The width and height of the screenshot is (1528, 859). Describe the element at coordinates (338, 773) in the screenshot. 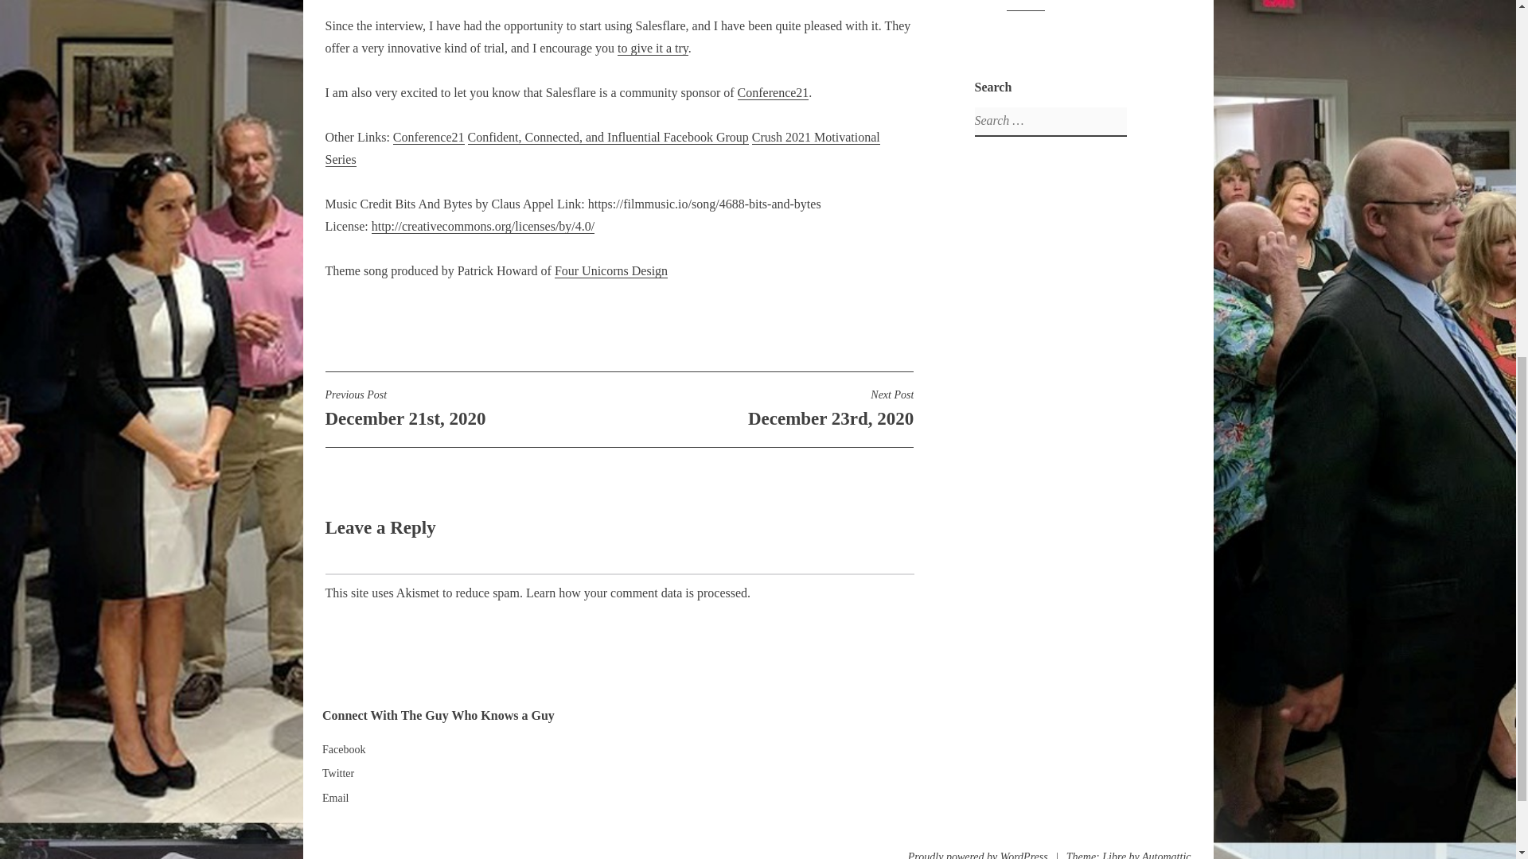

I see `Confident, Connected, and Influential Facebook Group` at that location.